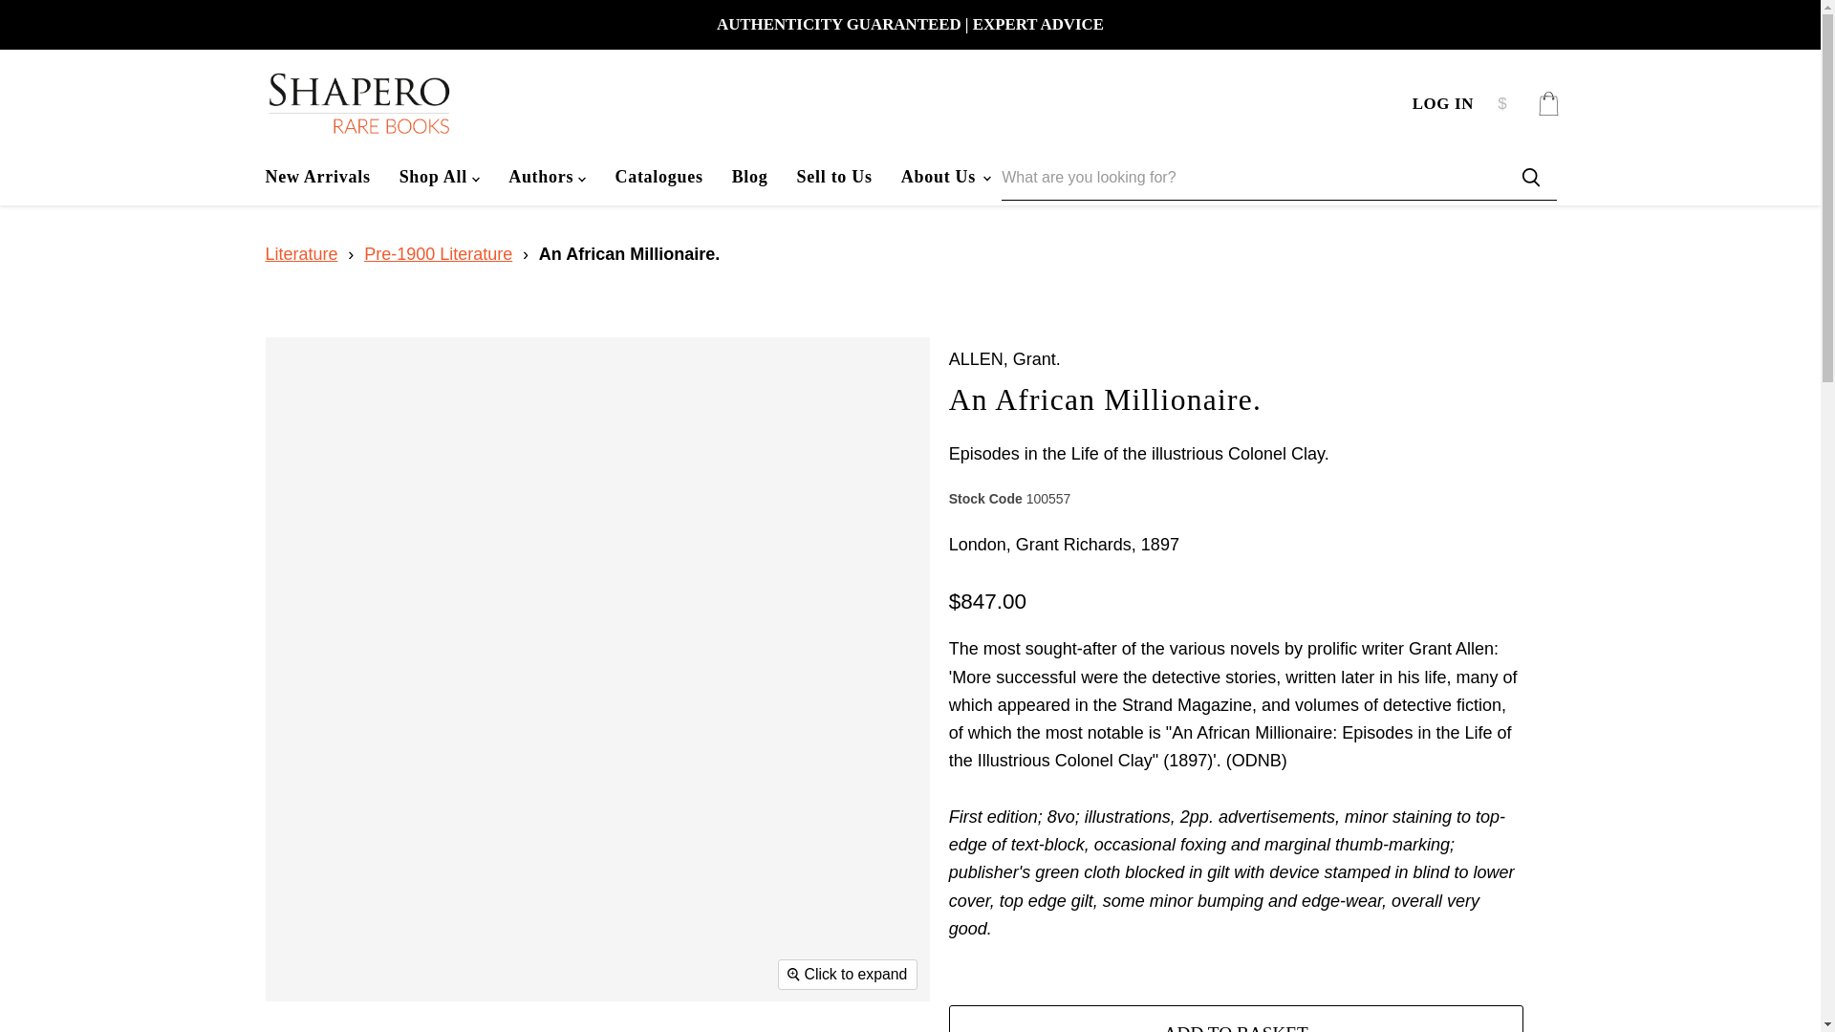  What do you see at coordinates (438, 254) in the screenshot?
I see `Pre-1900 Literature` at bounding box center [438, 254].